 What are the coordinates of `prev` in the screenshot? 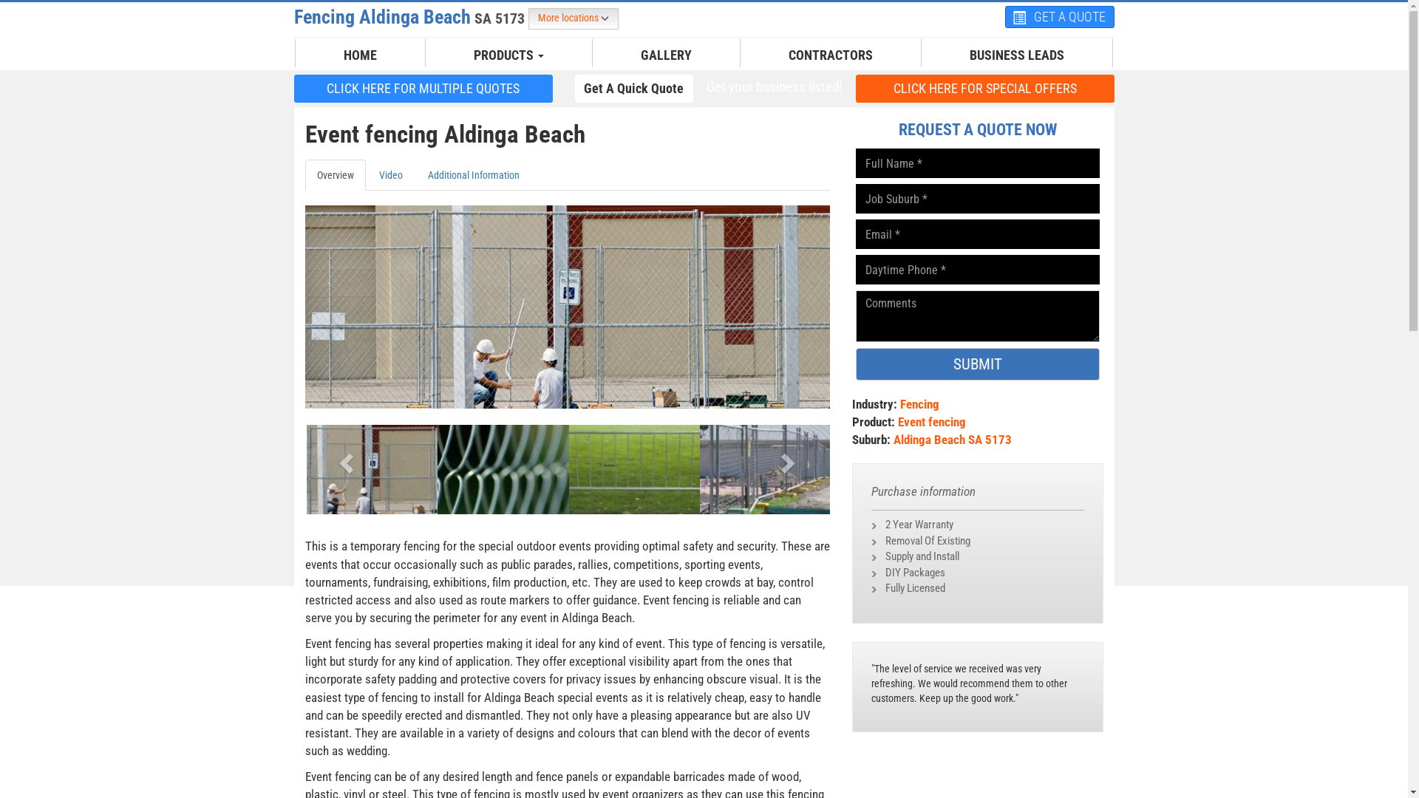 It's located at (344, 458).